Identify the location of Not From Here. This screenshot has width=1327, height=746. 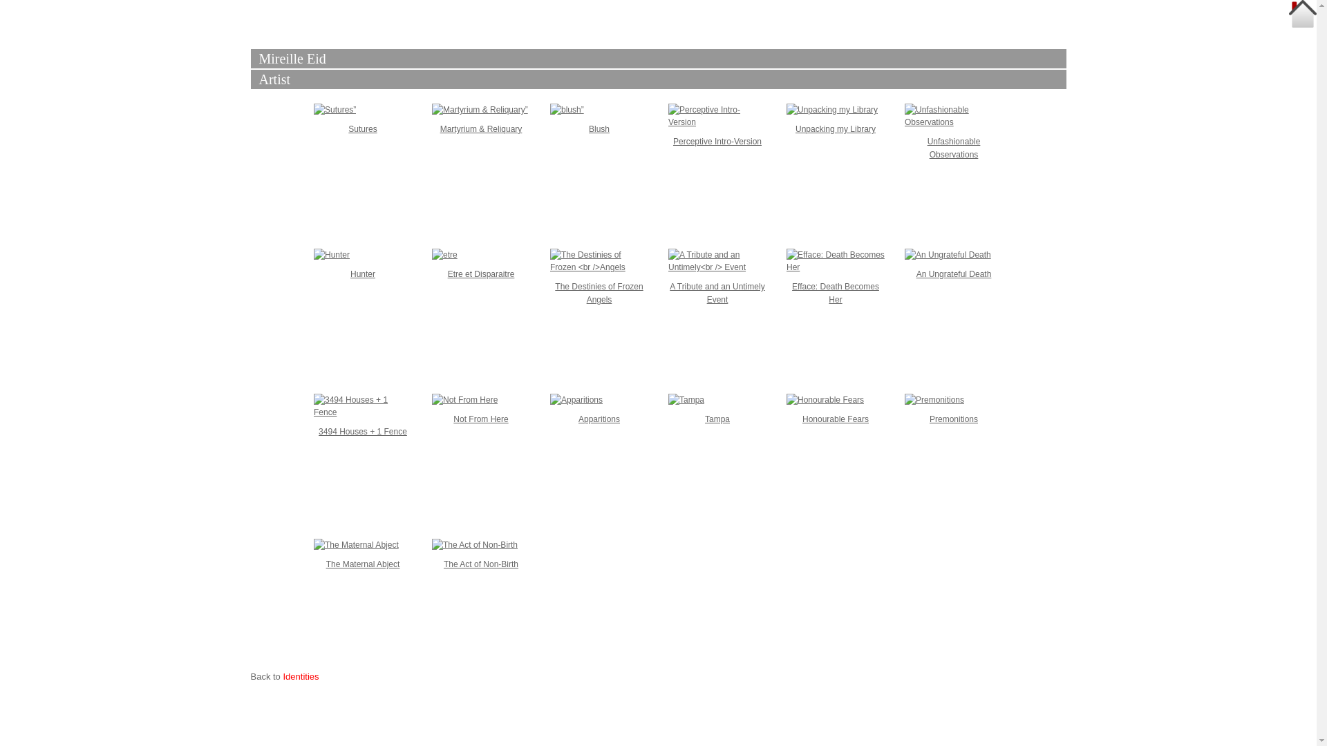
(481, 419).